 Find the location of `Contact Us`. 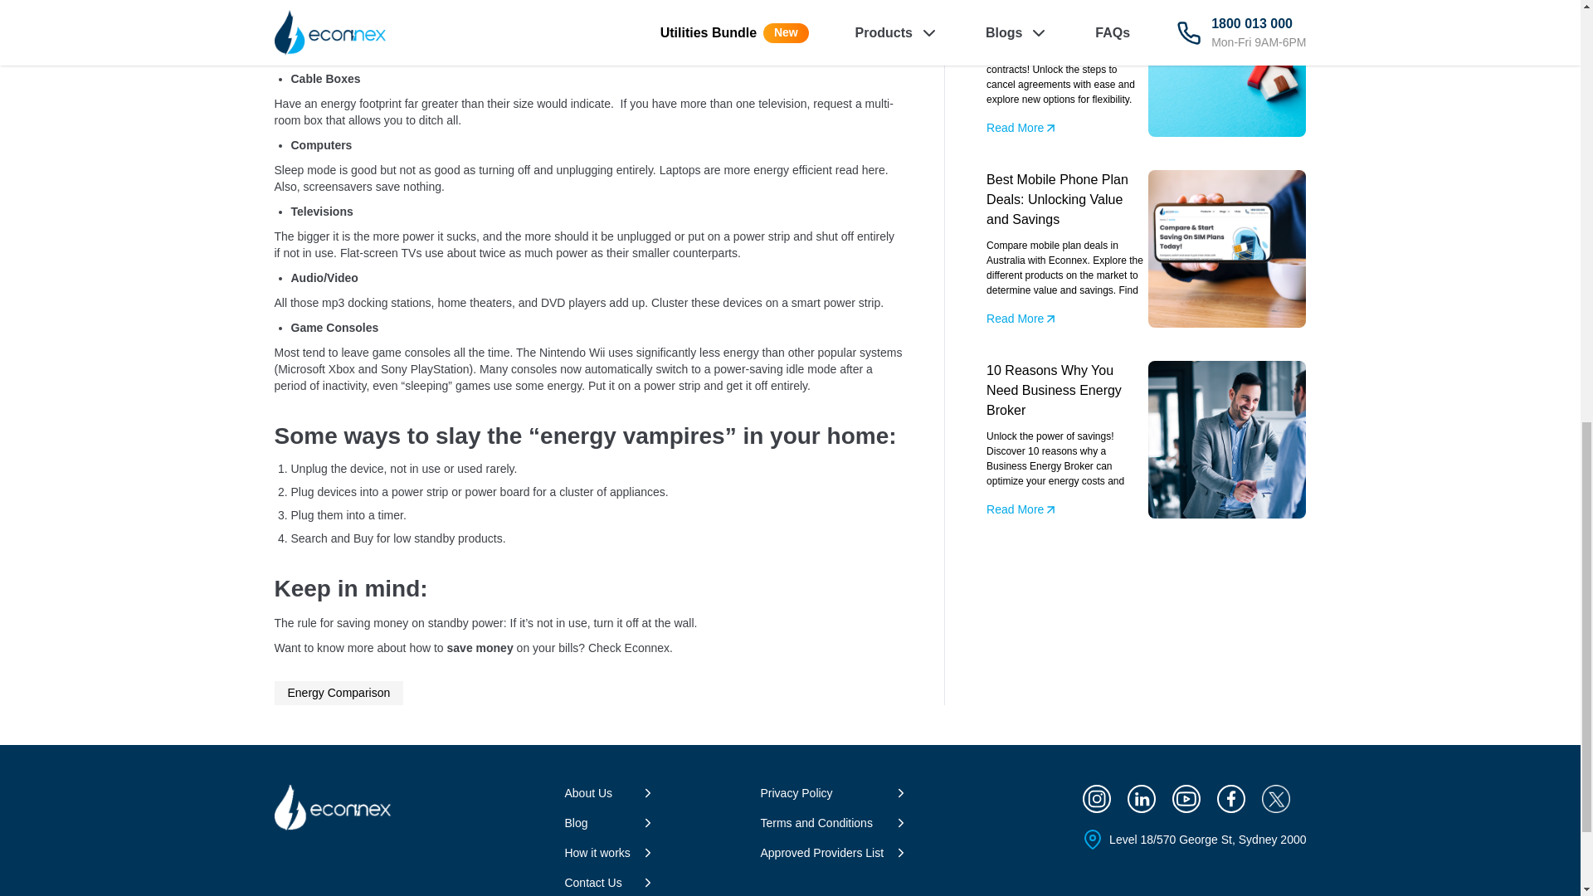

Contact Us is located at coordinates (597, 883).